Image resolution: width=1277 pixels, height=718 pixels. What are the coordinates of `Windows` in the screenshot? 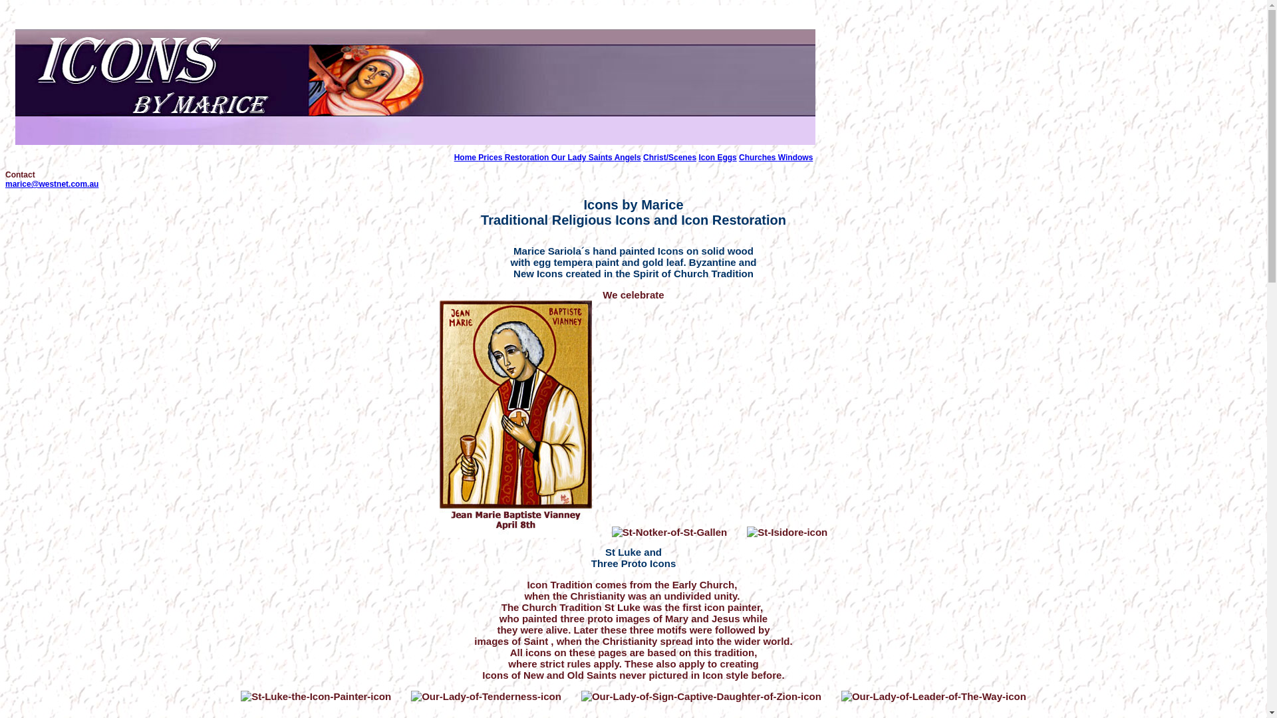 It's located at (795, 158).